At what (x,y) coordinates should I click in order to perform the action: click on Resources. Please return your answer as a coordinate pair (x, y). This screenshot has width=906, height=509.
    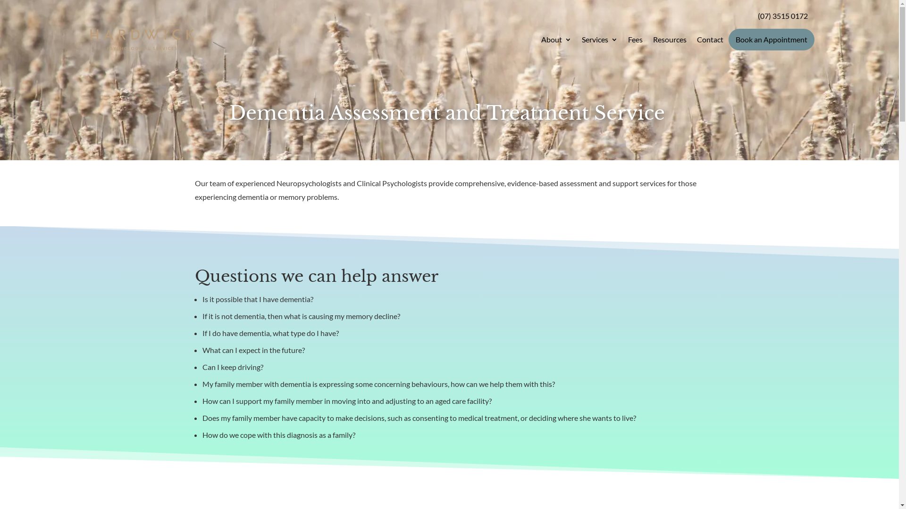
    Looking at the image, I should click on (670, 40).